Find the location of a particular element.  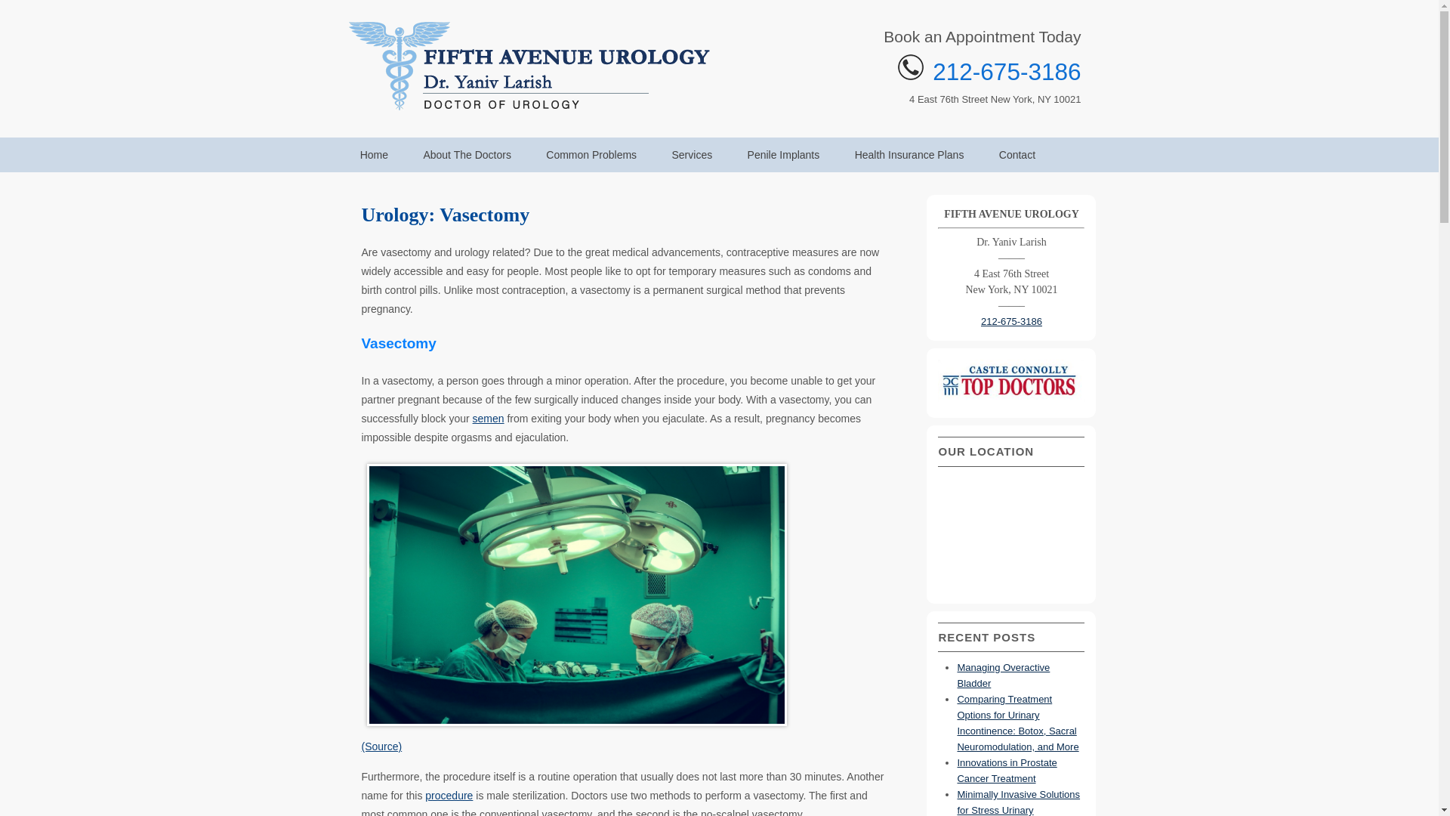

procedure is located at coordinates (449, 795).